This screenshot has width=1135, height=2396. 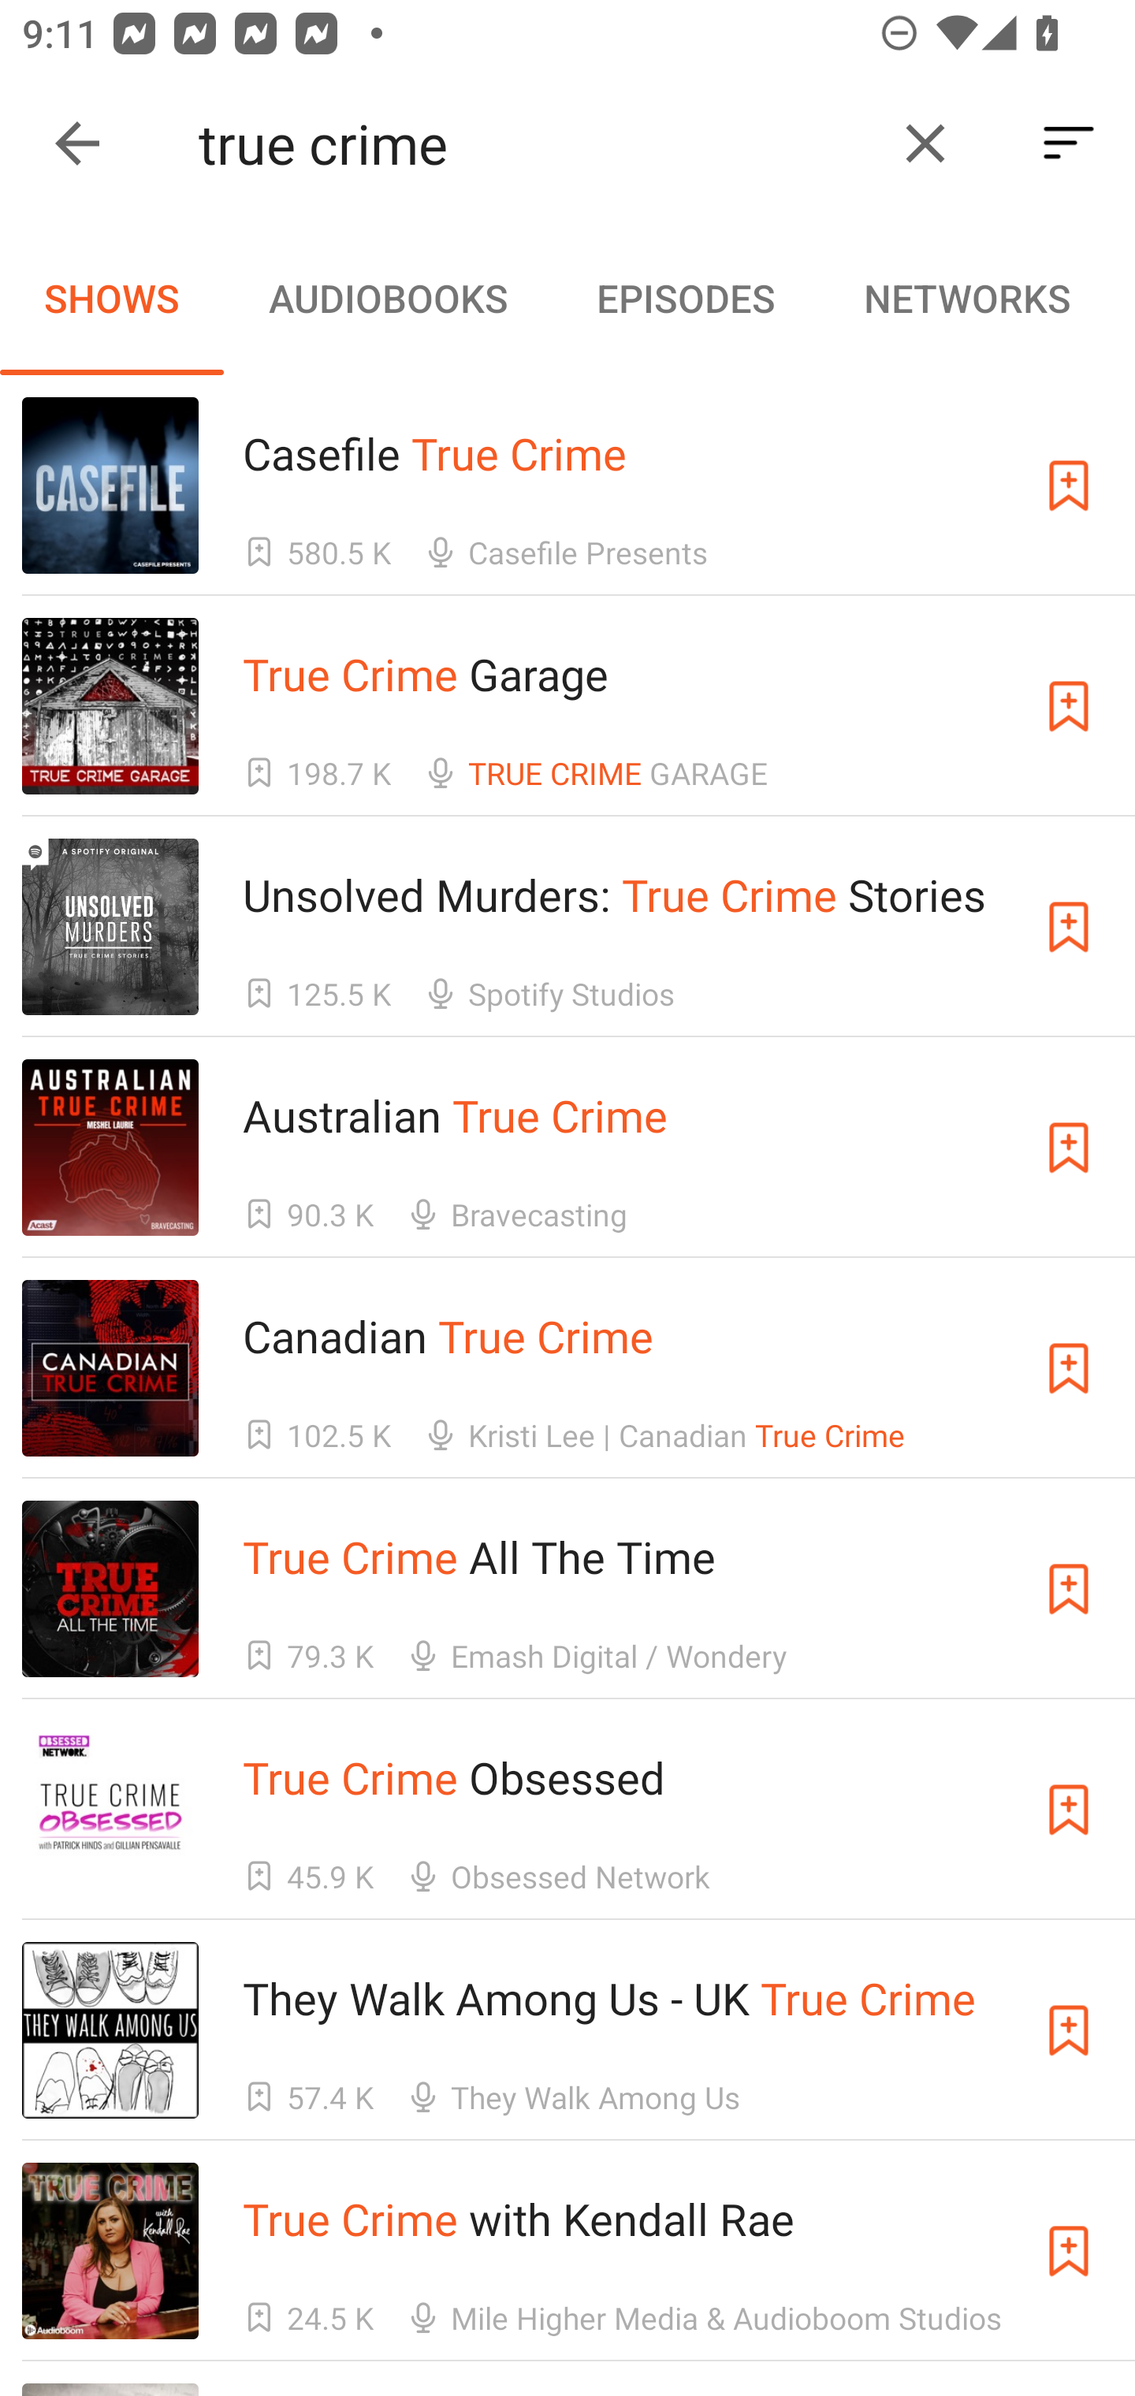 I want to click on Subscribe, so click(x=1069, y=706).